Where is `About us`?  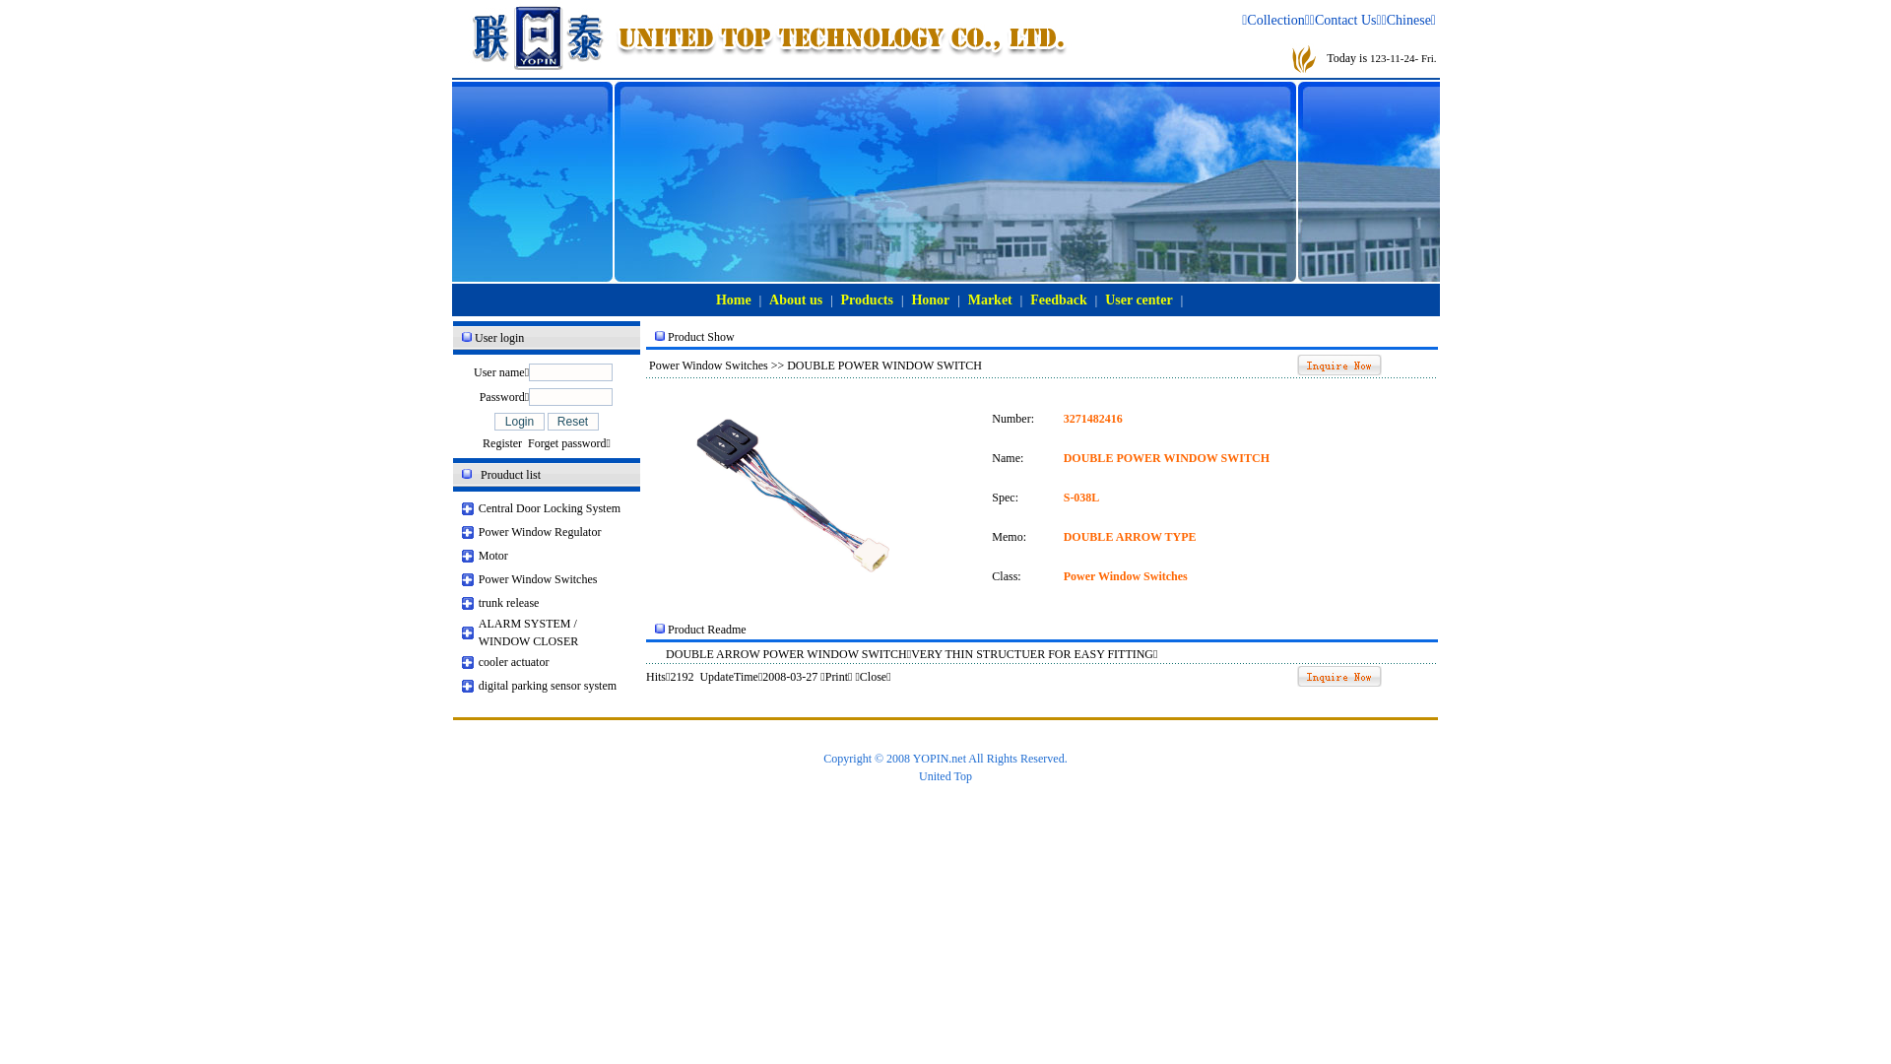
About us is located at coordinates (796, 300).